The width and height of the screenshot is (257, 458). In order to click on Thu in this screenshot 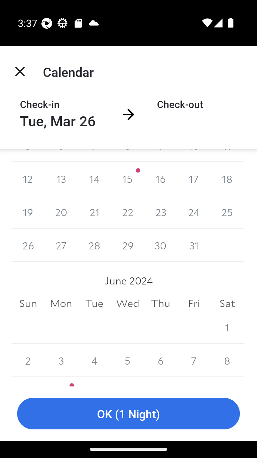, I will do `click(161, 303)`.